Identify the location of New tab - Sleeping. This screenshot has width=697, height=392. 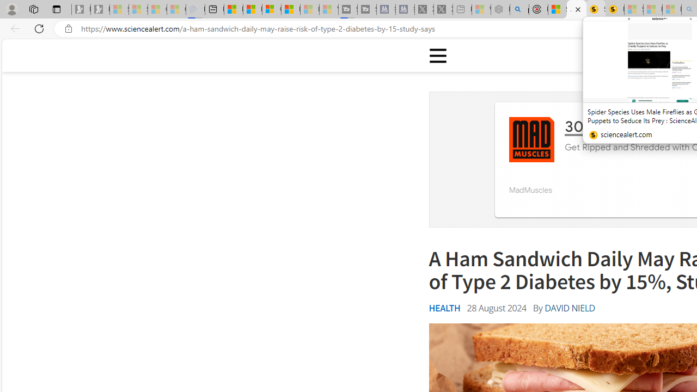
(462, 10).